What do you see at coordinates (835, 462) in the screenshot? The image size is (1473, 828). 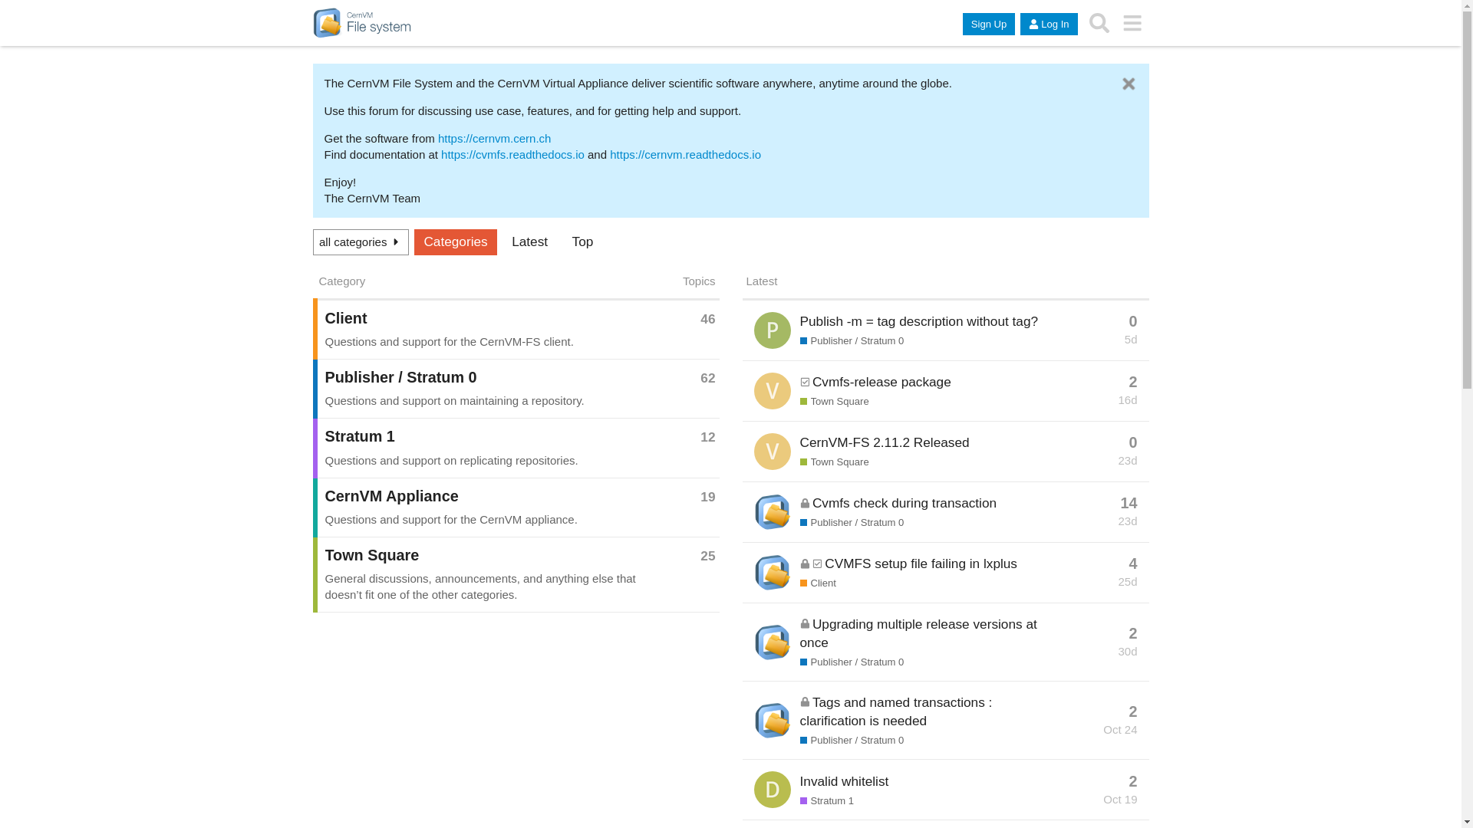 I see `Town Square` at bounding box center [835, 462].